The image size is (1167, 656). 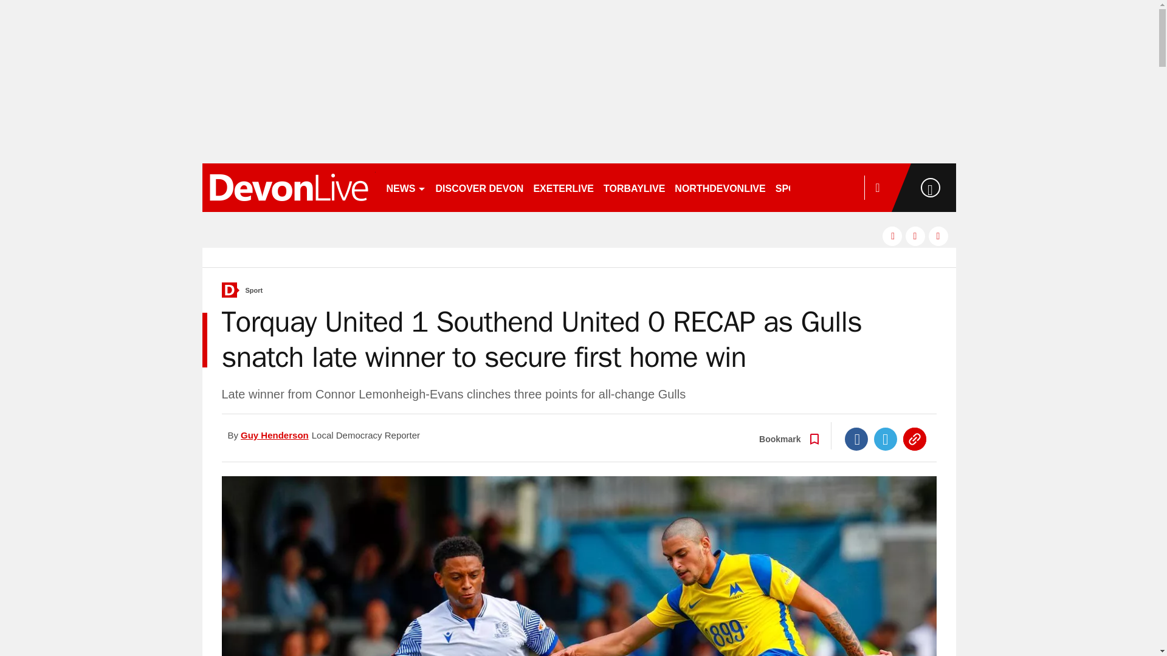 What do you see at coordinates (856, 439) in the screenshot?
I see `Facebook` at bounding box center [856, 439].